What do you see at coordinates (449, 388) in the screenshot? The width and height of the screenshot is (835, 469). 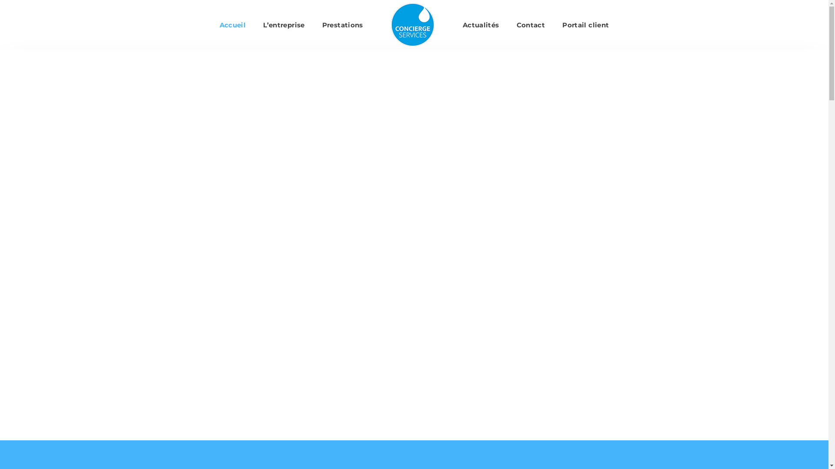 I see `Immeuble Services` at bounding box center [449, 388].